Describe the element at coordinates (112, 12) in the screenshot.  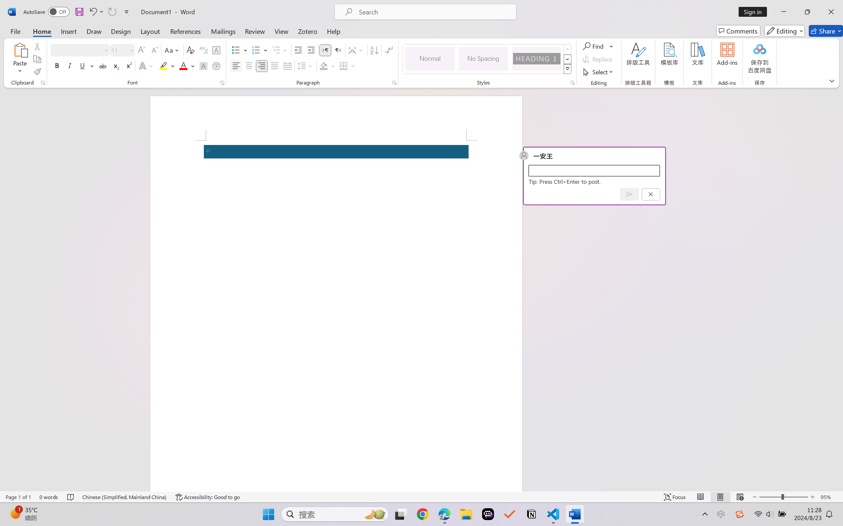
I see `Repeat TCSCTranslate` at that location.